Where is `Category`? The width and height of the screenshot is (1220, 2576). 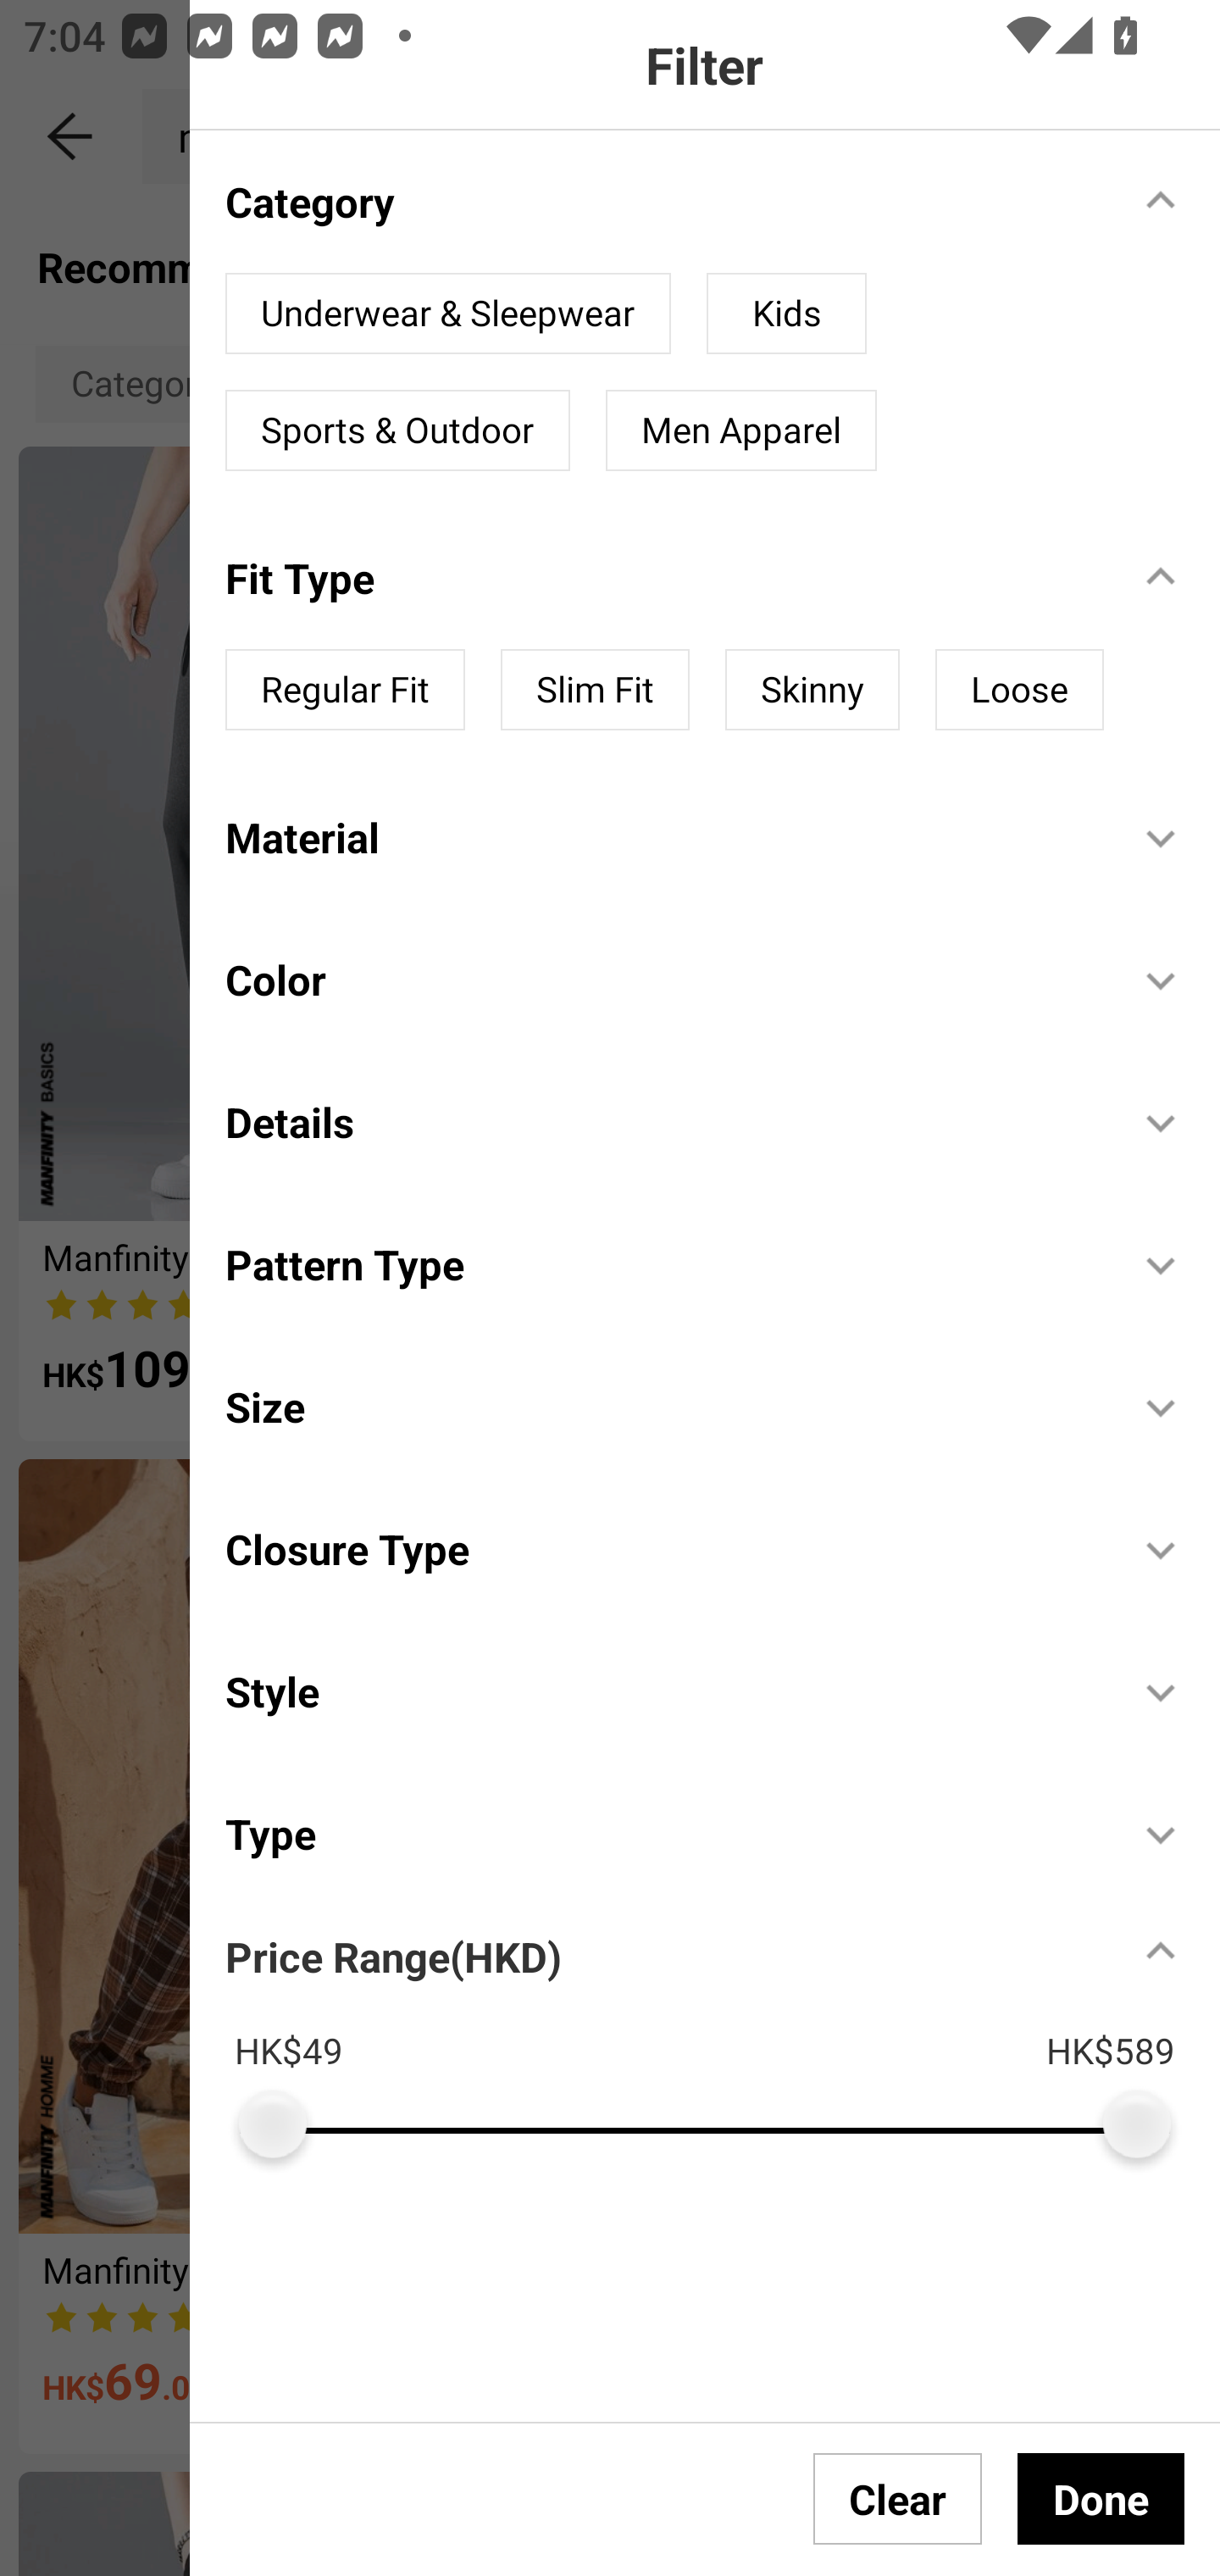
Category is located at coordinates (663, 200).